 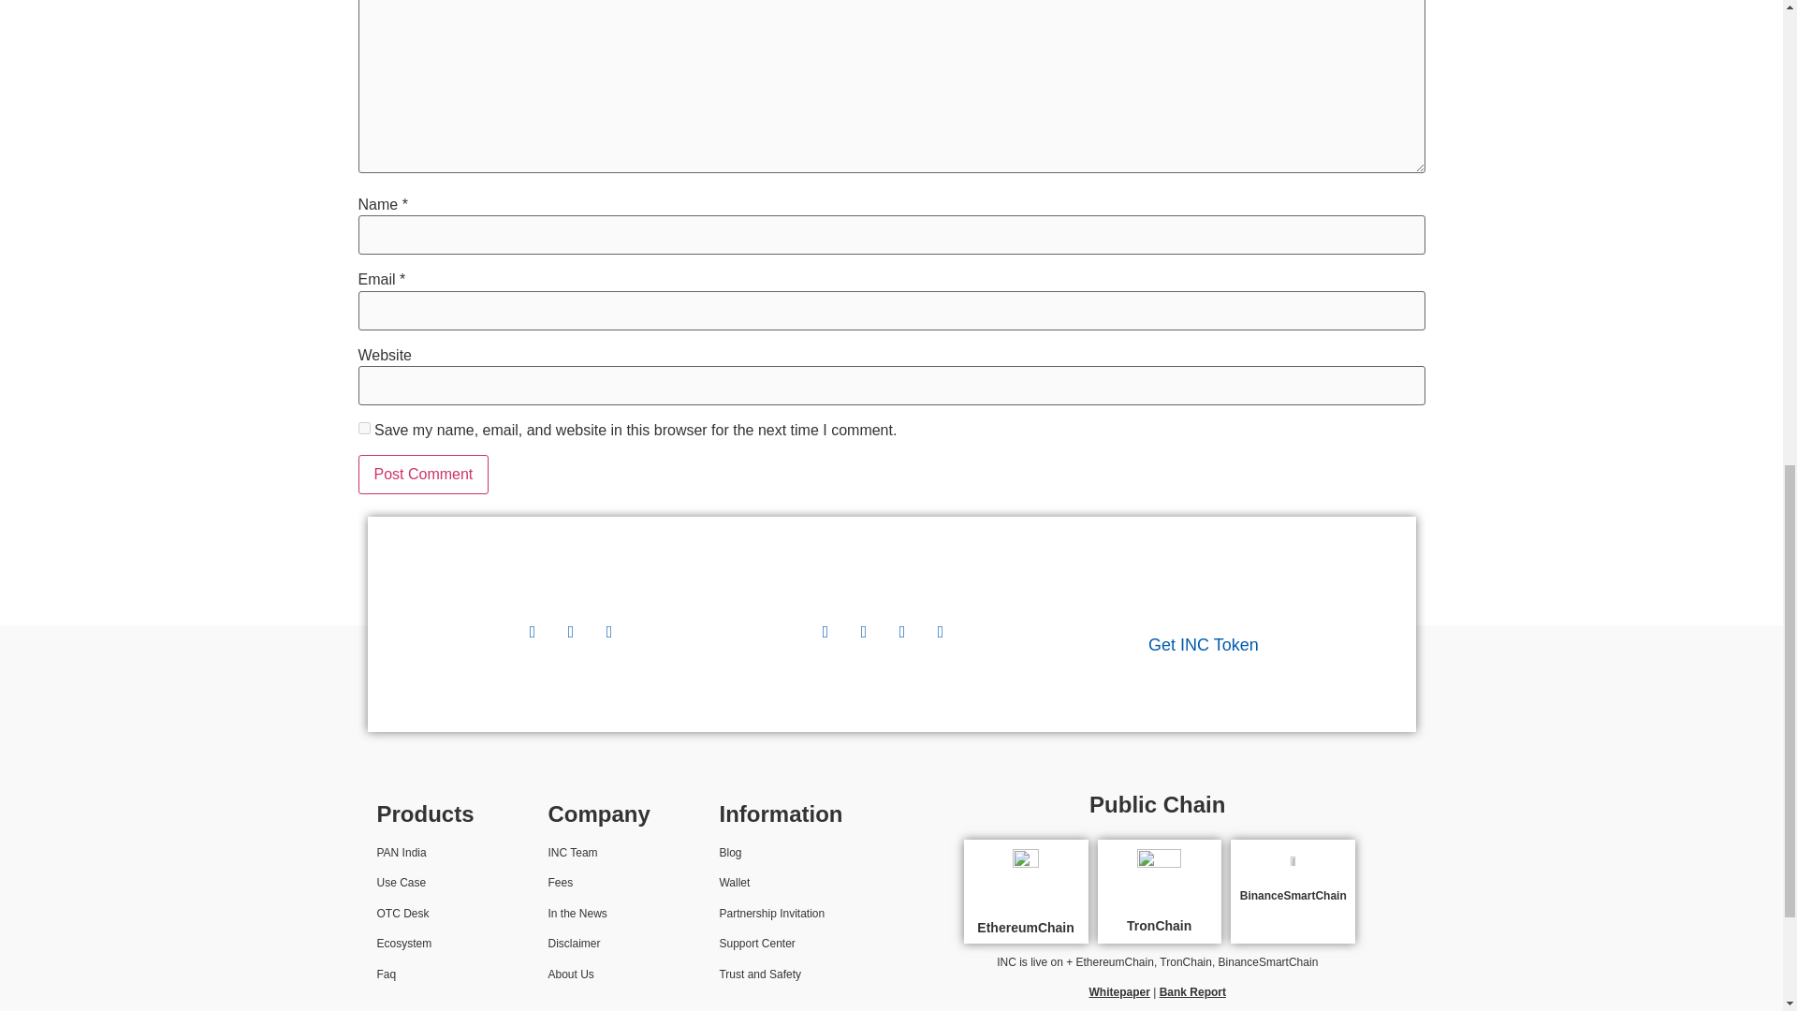 I want to click on Post Comment, so click(x=423, y=475).